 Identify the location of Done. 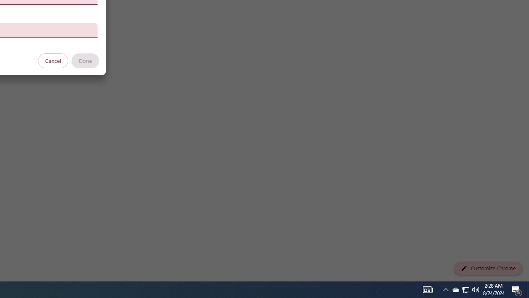
(85, 60).